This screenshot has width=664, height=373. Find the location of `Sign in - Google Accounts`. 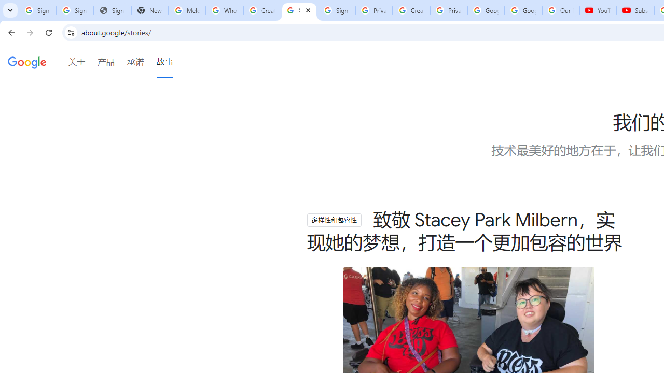

Sign in - Google Accounts is located at coordinates (37, 10).